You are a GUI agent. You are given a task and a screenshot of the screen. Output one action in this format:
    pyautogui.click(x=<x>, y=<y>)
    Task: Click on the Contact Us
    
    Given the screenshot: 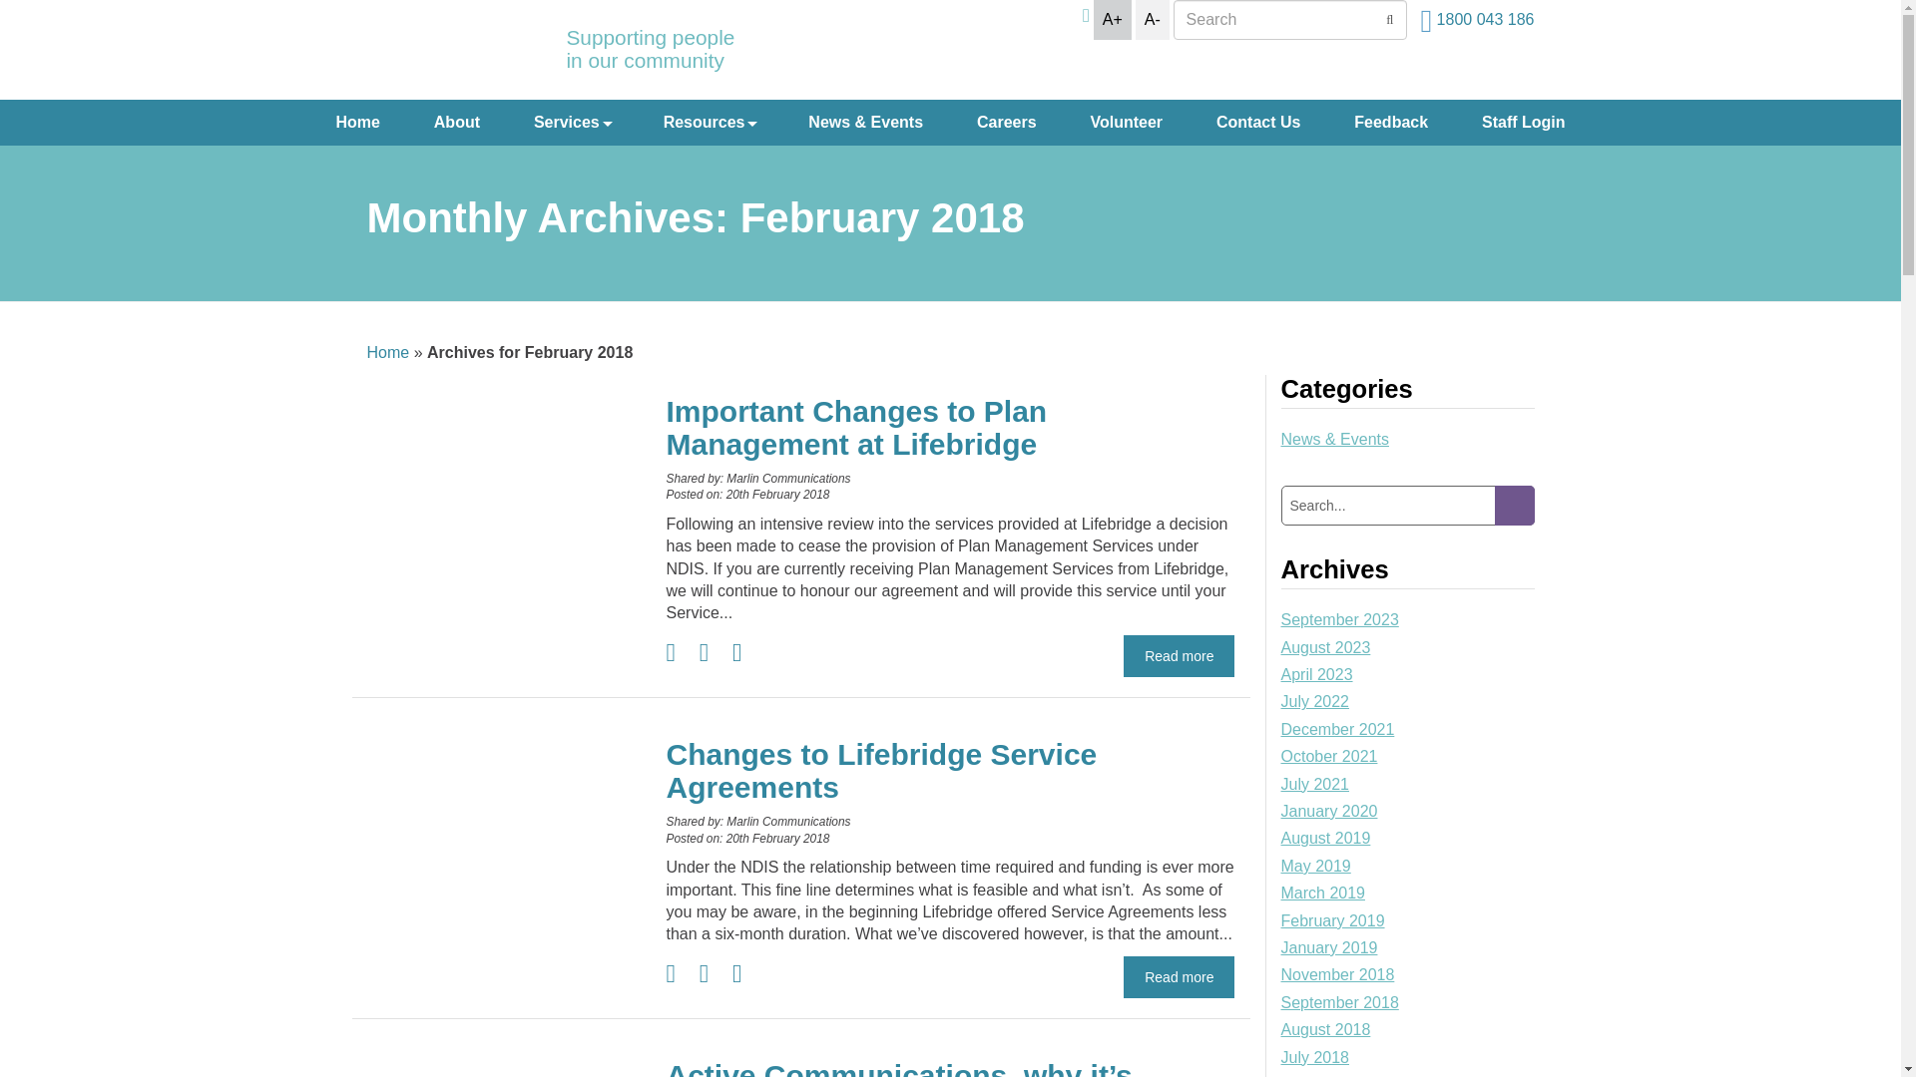 What is the action you would take?
    pyautogui.click(x=1258, y=123)
    